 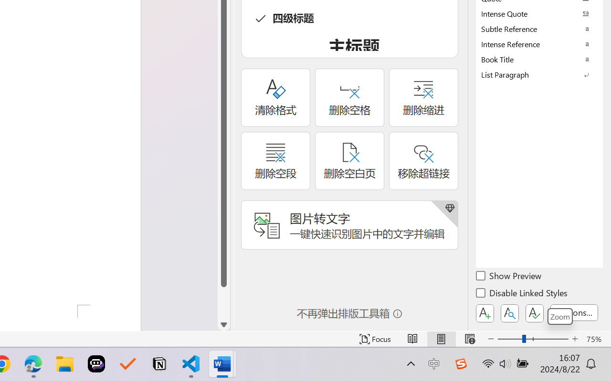 What do you see at coordinates (535, 313) in the screenshot?
I see `Class: NetUIButton` at bounding box center [535, 313].